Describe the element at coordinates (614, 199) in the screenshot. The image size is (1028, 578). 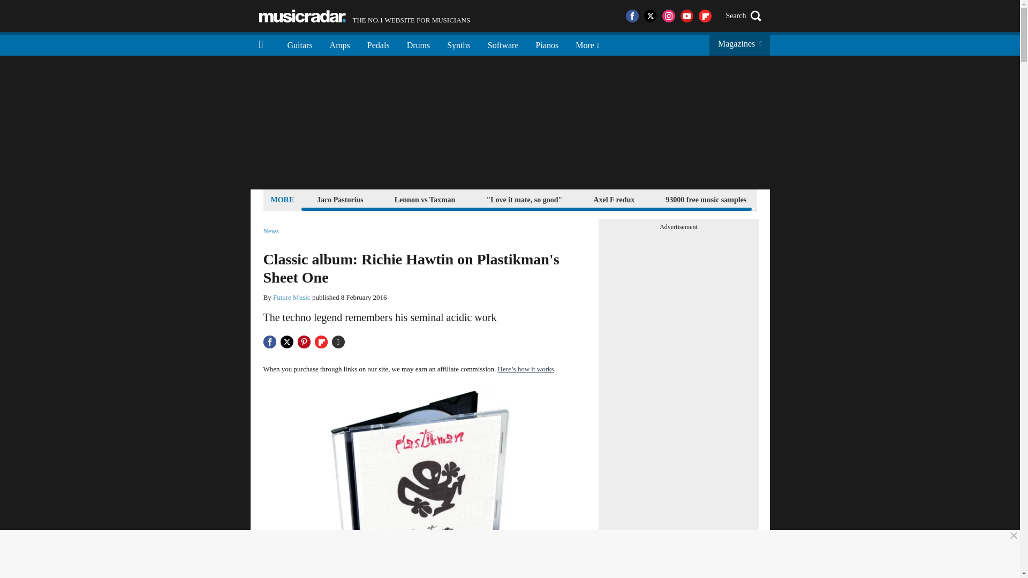
I see `Axel F redux` at that location.